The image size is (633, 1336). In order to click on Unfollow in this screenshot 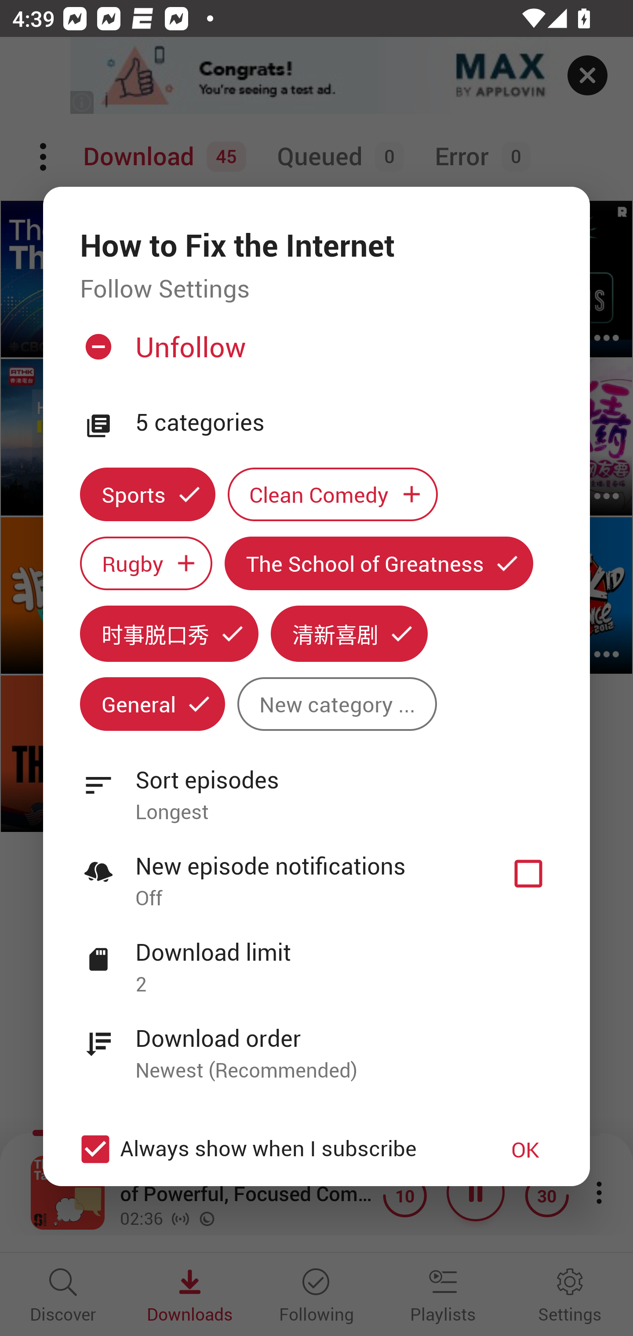, I will do `click(315, 354)`.